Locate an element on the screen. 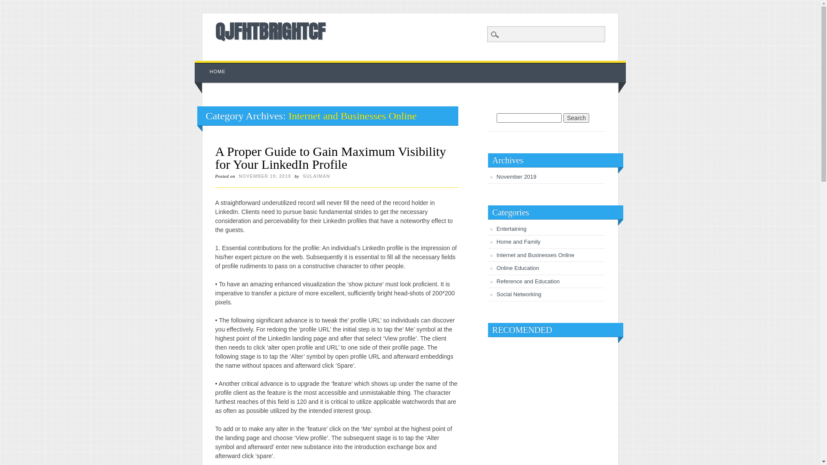 The height and width of the screenshot is (465, 827). Entertaining is located at coordinates (512, 229).